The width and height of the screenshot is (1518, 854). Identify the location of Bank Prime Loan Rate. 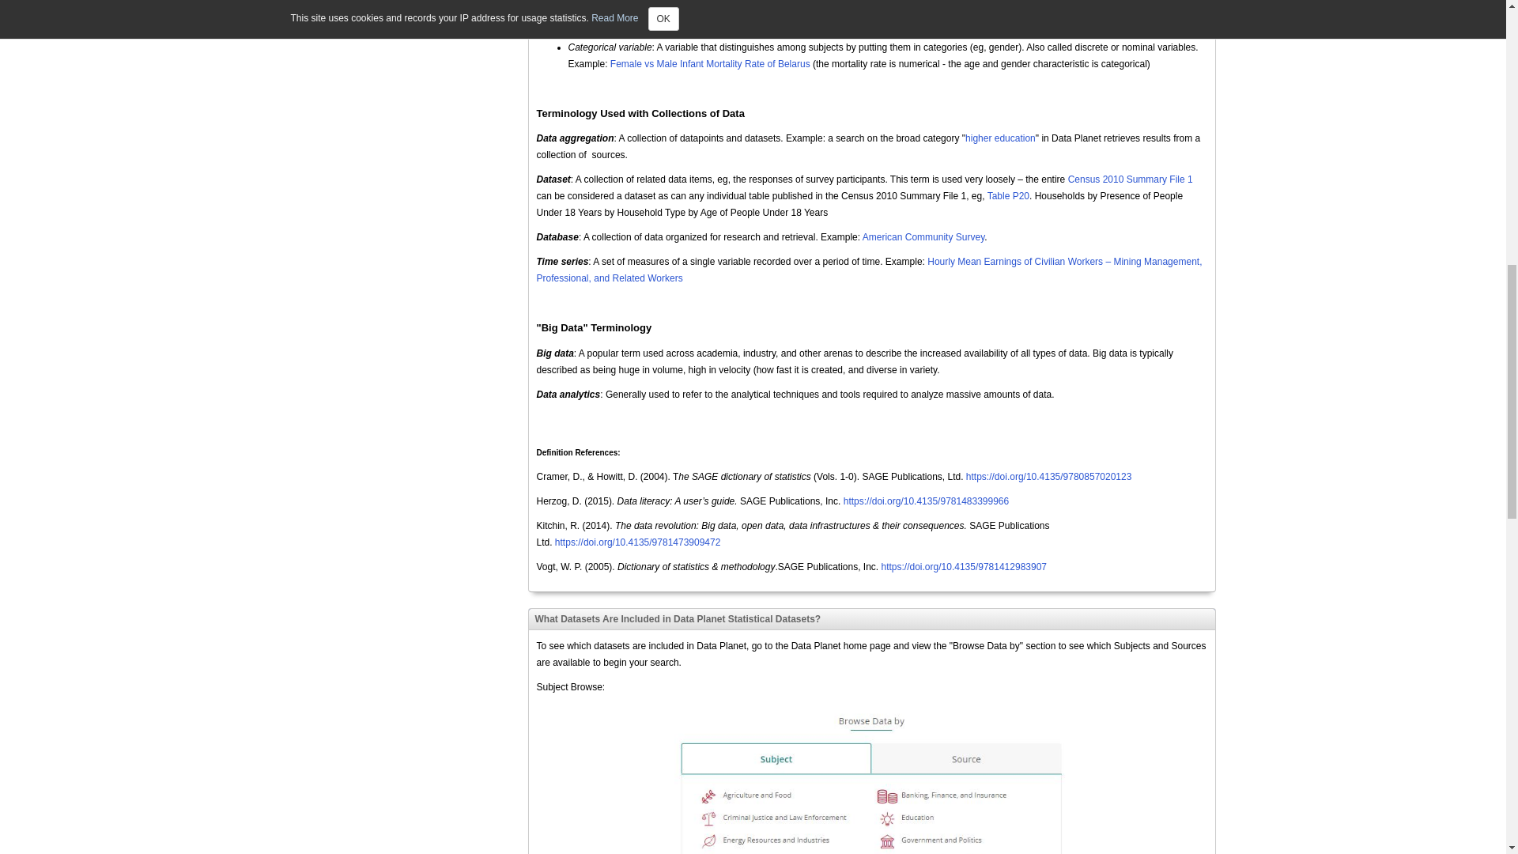
(1023, 31).